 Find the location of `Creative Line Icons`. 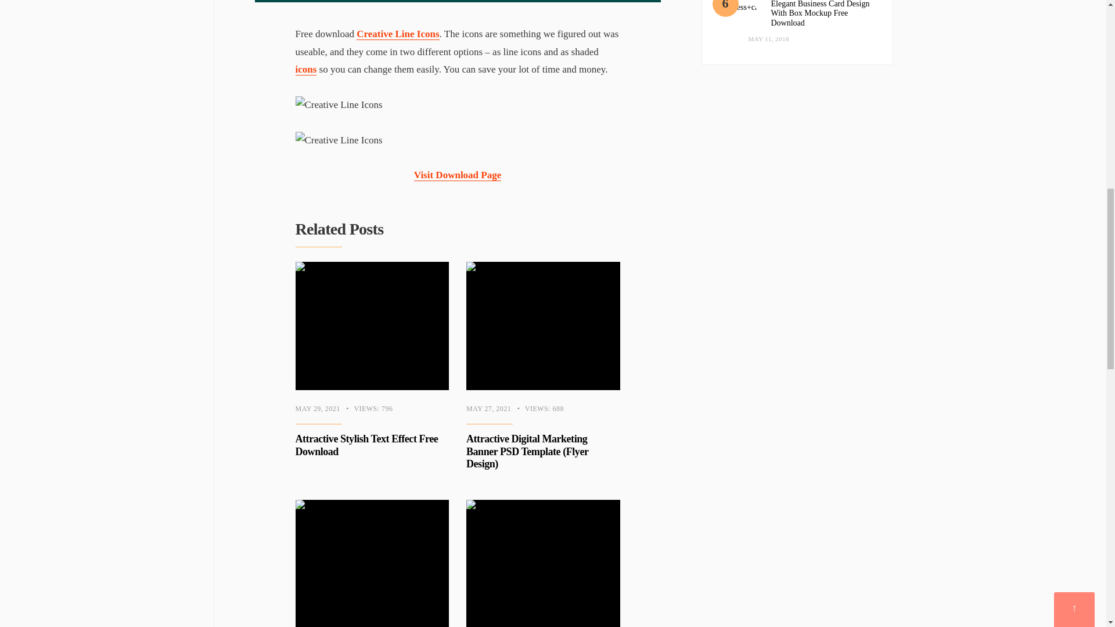

Creative Line Icons is located at coordinates (398, 34).